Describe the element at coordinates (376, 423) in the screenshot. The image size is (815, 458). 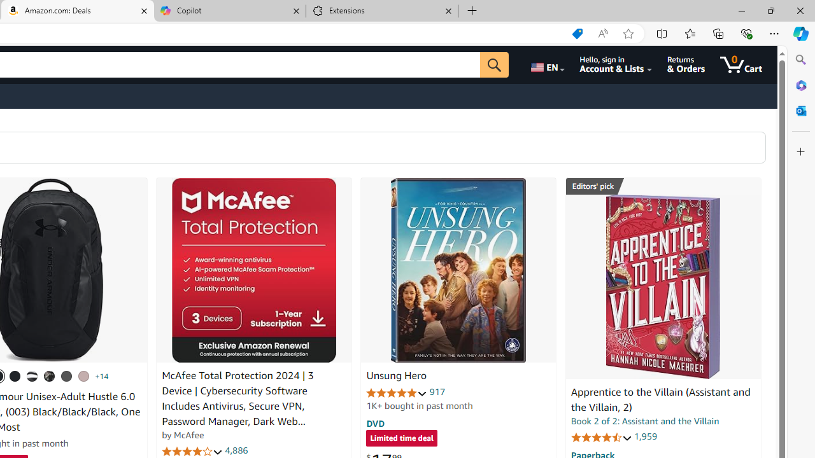
I see `DVD` at that location.